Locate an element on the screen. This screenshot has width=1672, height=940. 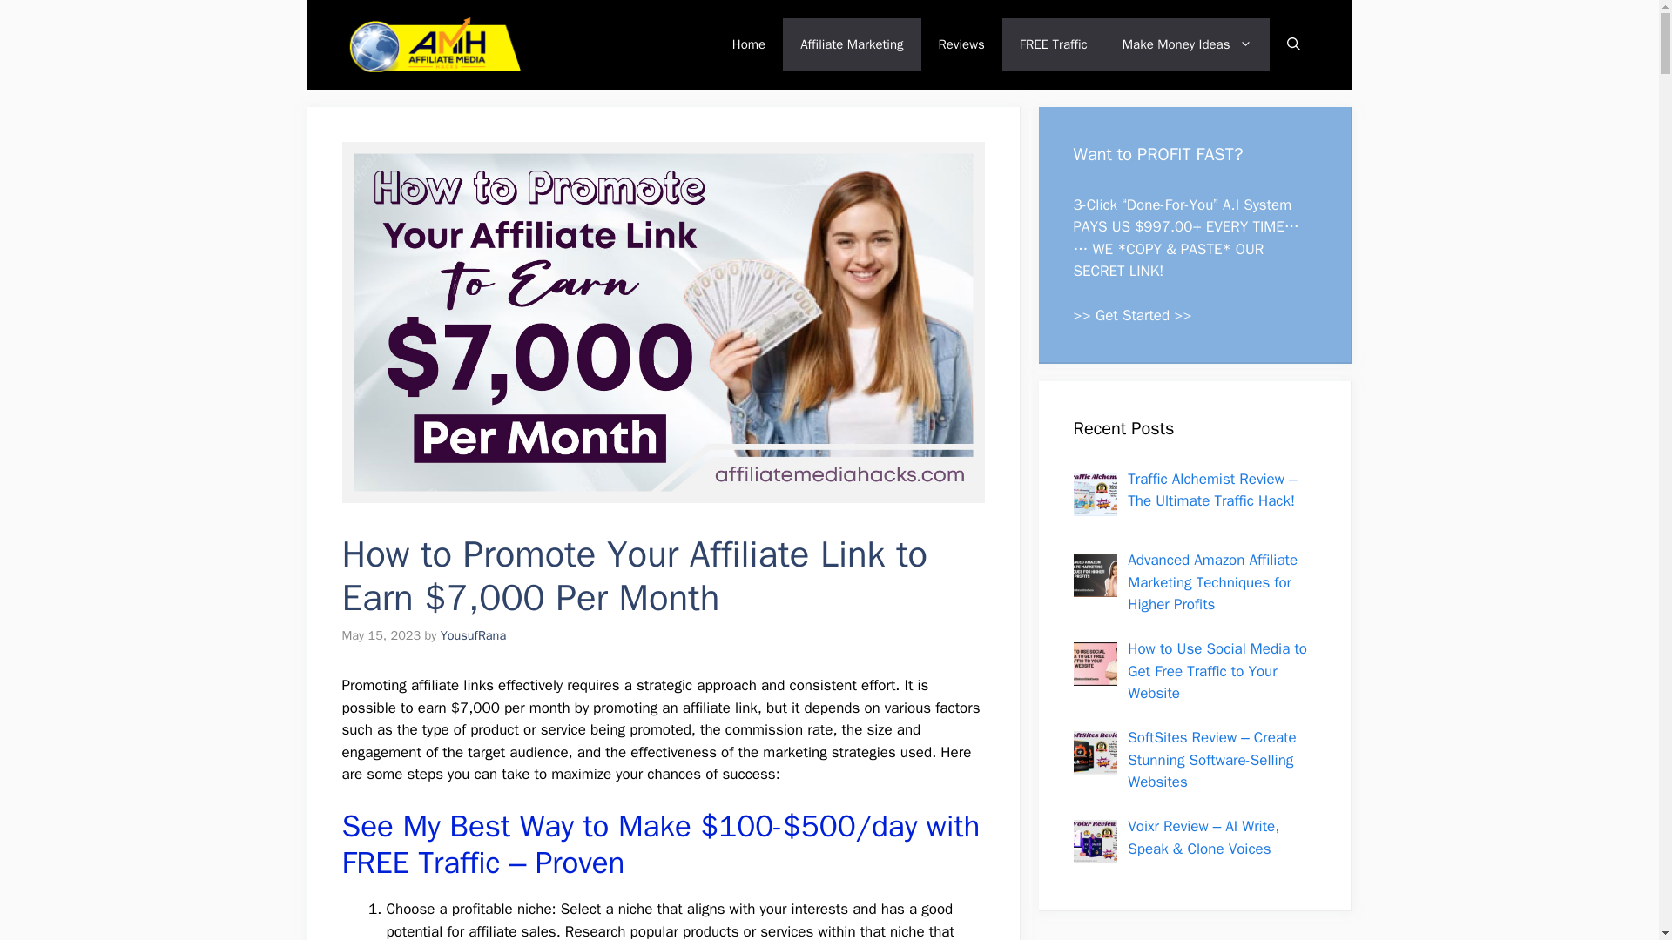
FREE Traffic is located at coordinates (1054, 44).